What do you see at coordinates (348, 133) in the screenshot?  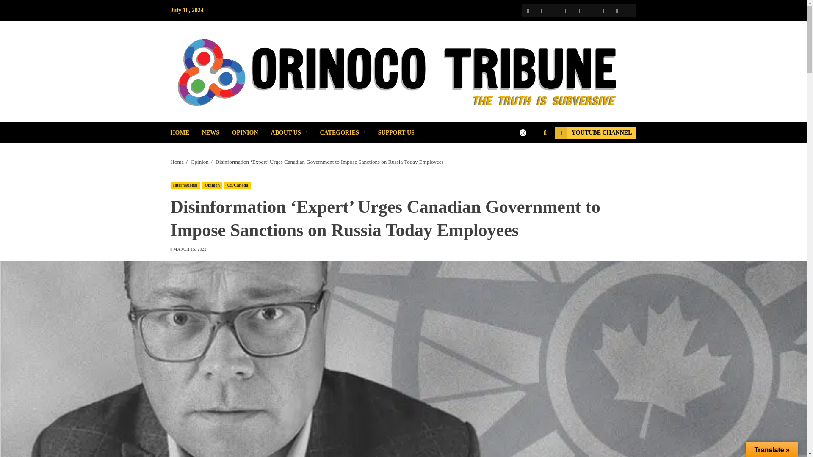 I see `CATEGORIES` at bounding box center [348, 133].